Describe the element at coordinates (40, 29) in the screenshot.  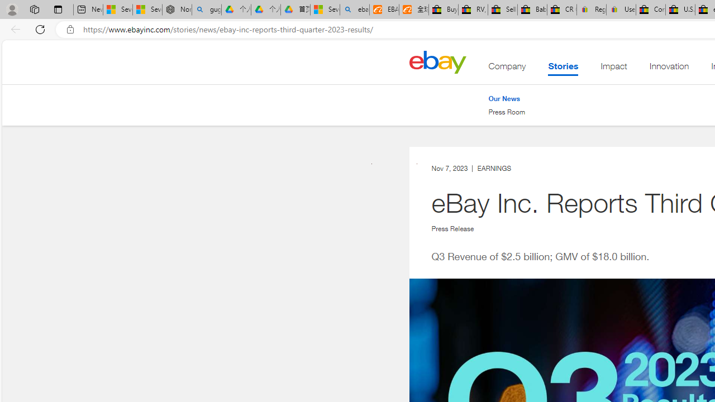
I see `Refresh` at that location.